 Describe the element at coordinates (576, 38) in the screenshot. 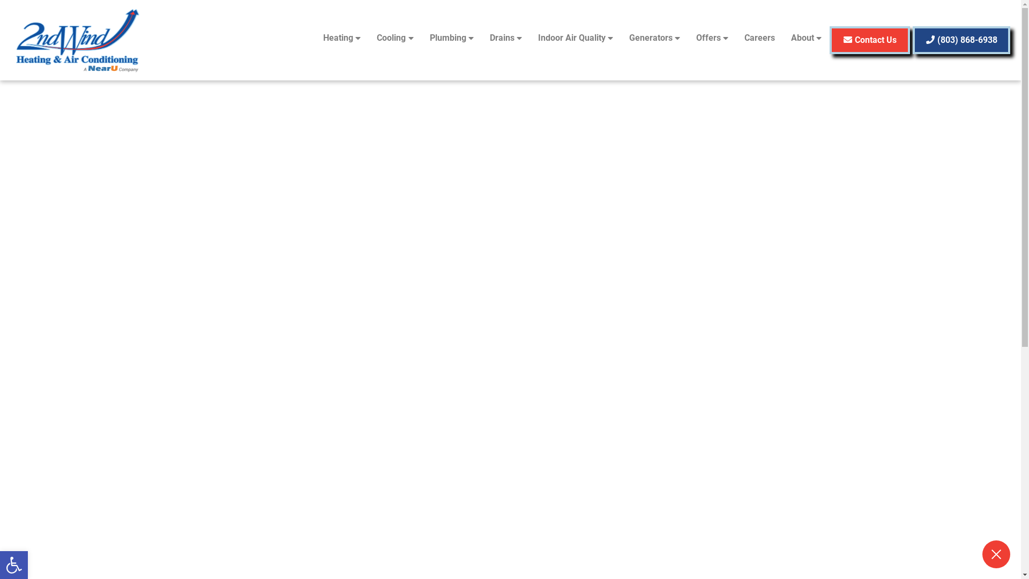

I see `Indoor Air Quality` at that location.